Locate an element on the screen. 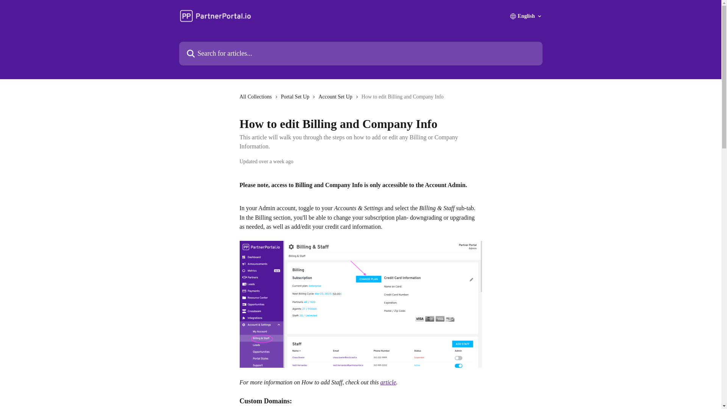 Image resolution: width=727 pixels, height=409 pixels. Account Set Up is located at coordinates (337, 97).